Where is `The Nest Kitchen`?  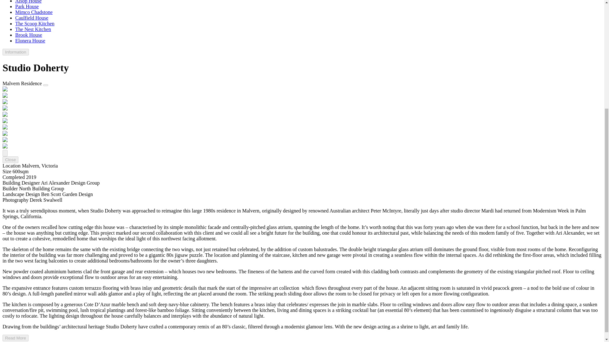 The Nest Kitchen is located at coordinates (33, 29).